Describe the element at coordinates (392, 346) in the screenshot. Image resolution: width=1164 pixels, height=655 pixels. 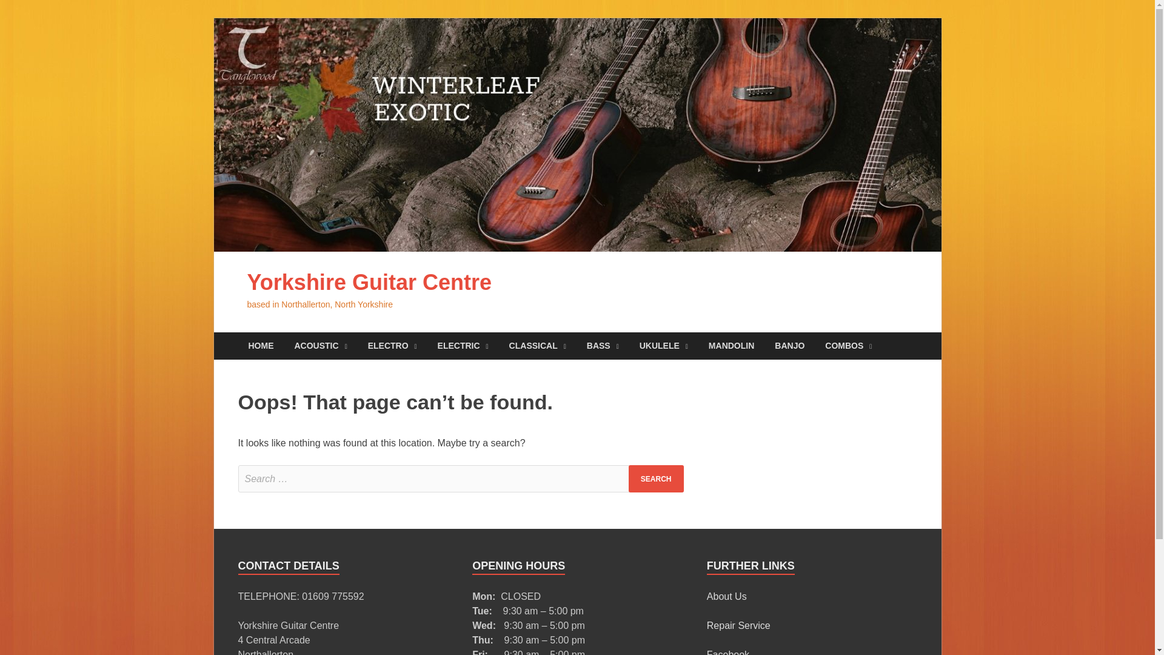
I see `ELECTRO` at that location.